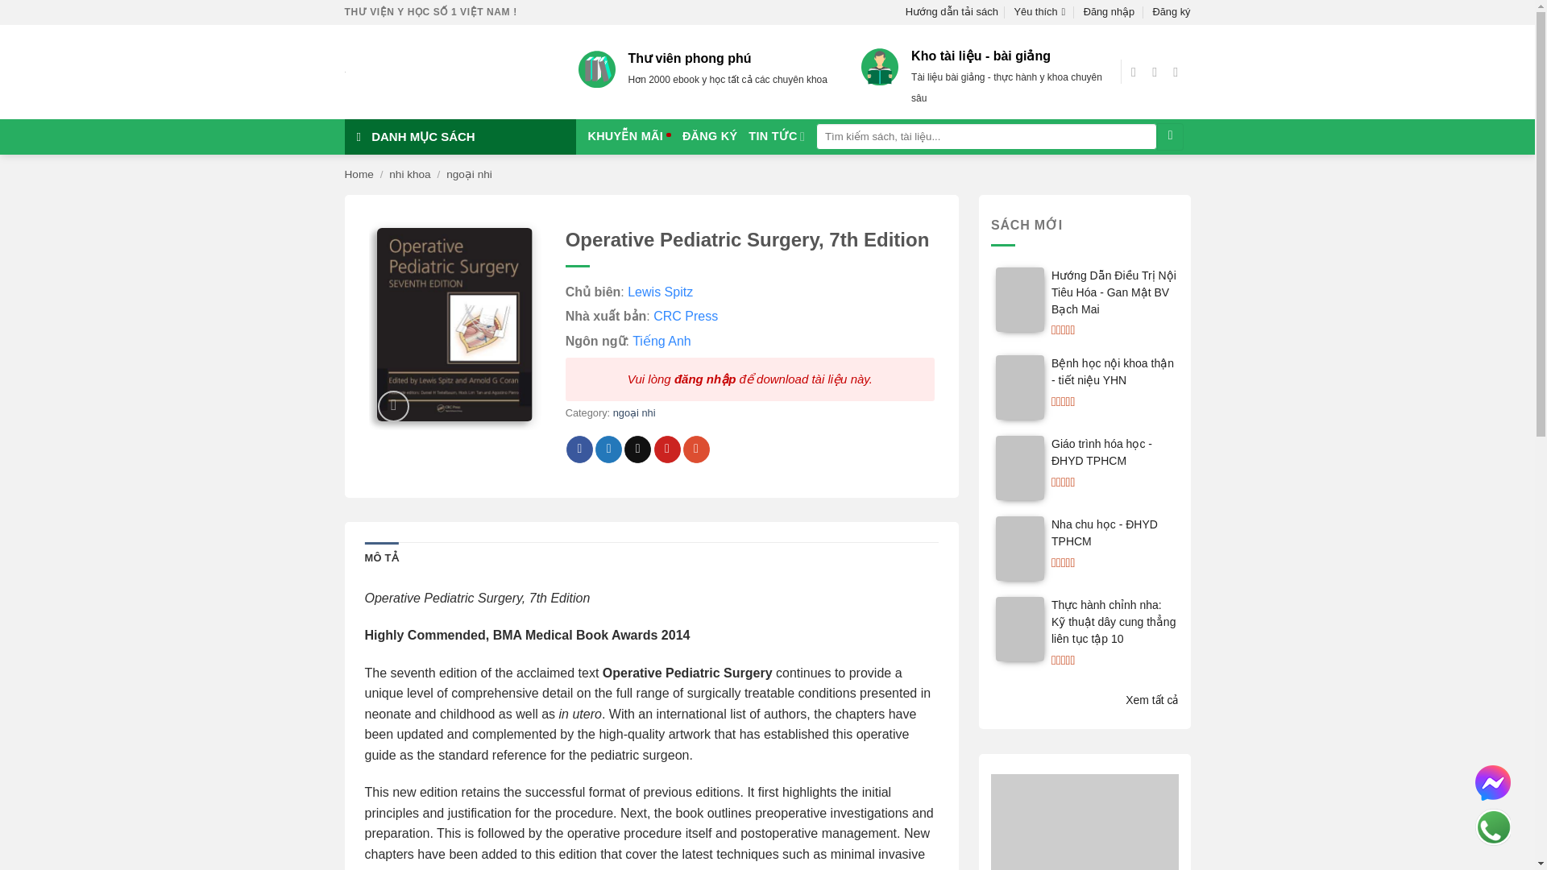 This screenshot has height=870, width=1547. I want to click on Pin on Pinterest, so click(667, 449).